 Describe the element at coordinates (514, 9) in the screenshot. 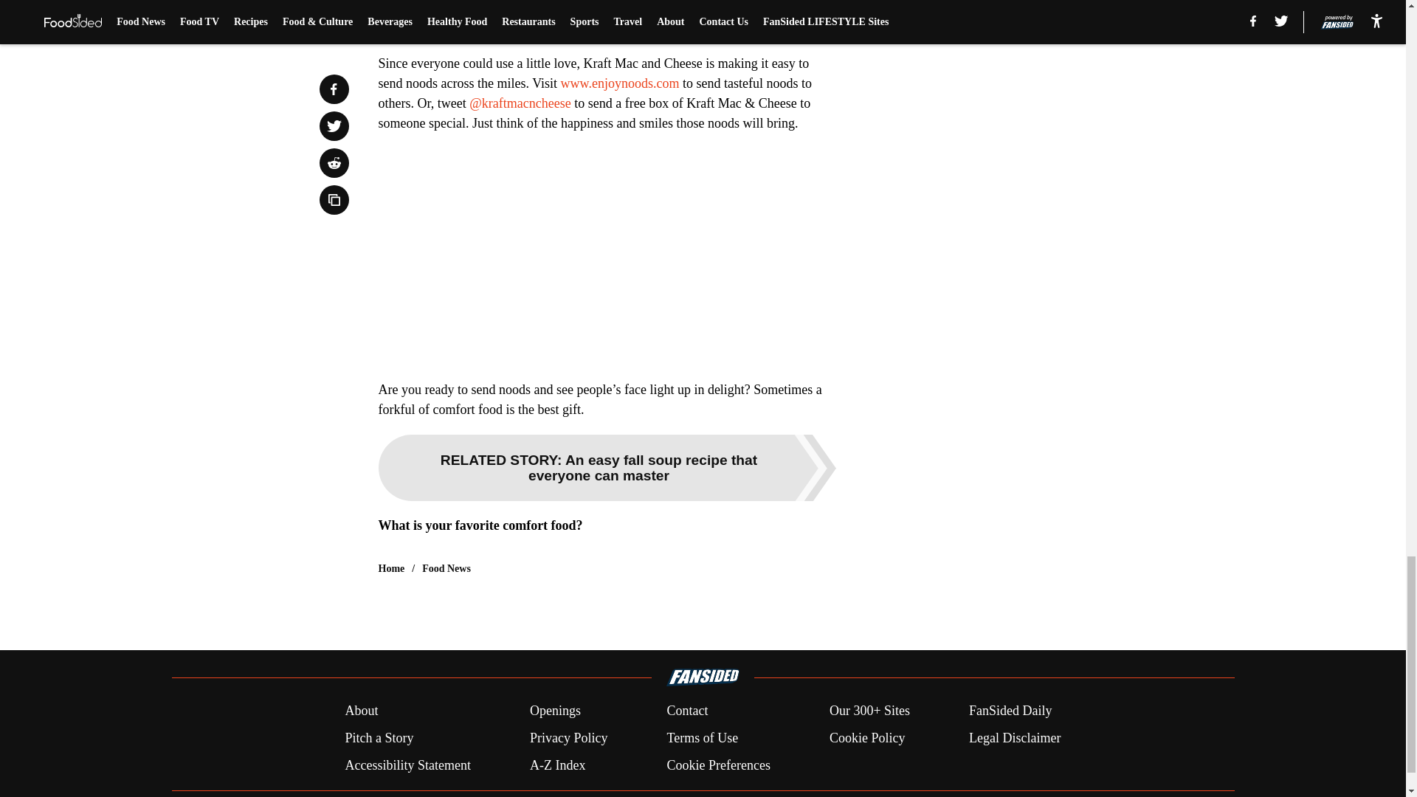

I see `breakfast food` at that location.